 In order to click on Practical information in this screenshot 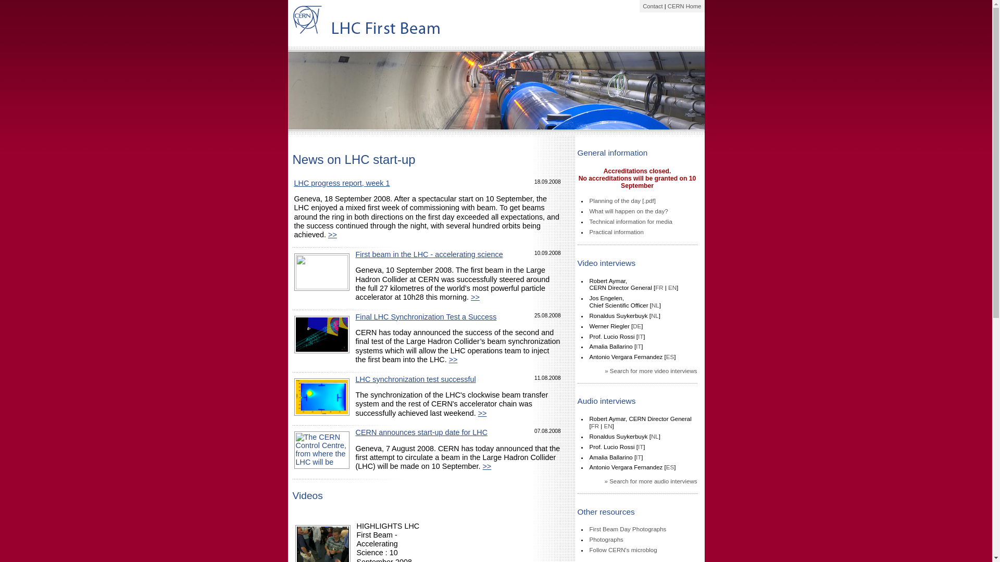, I will do `click(617, 232)`.